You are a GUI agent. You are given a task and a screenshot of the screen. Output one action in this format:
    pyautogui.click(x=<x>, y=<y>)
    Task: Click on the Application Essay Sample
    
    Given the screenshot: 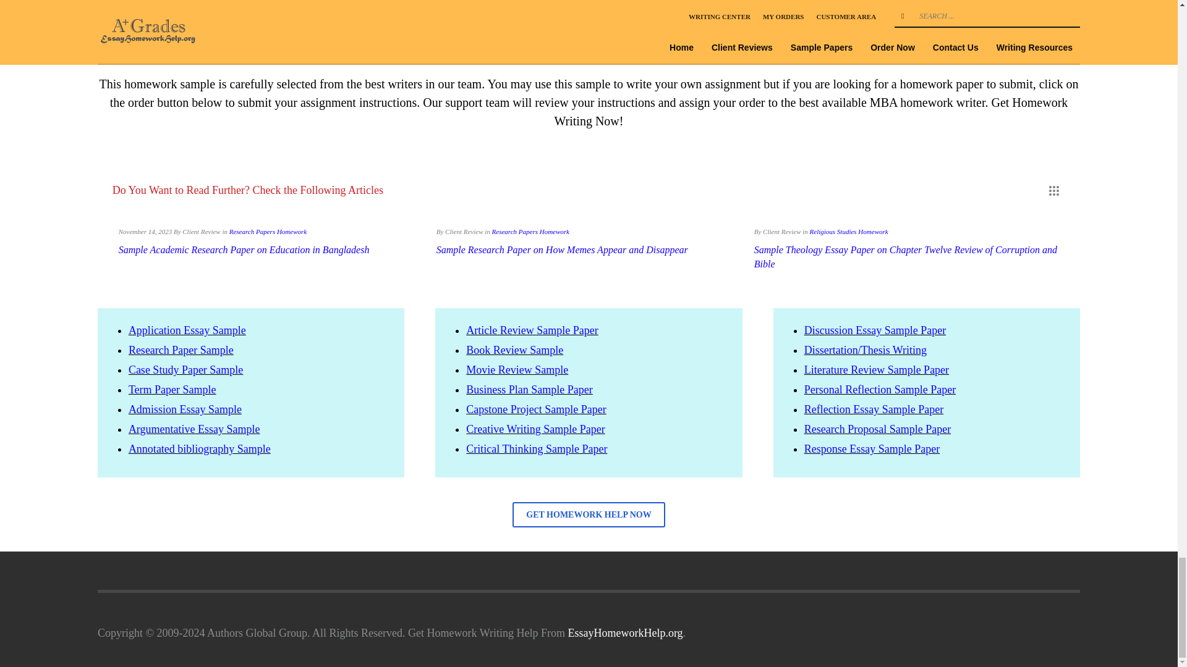 What is the action you would take?
    pyautogui.click(x=187, y=330)
    